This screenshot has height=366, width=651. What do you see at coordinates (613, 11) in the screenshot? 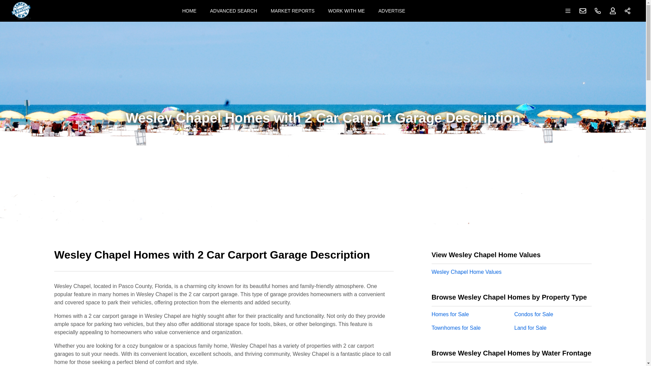
I see `Sign up or Sign in` at bounding box center [613, 11].